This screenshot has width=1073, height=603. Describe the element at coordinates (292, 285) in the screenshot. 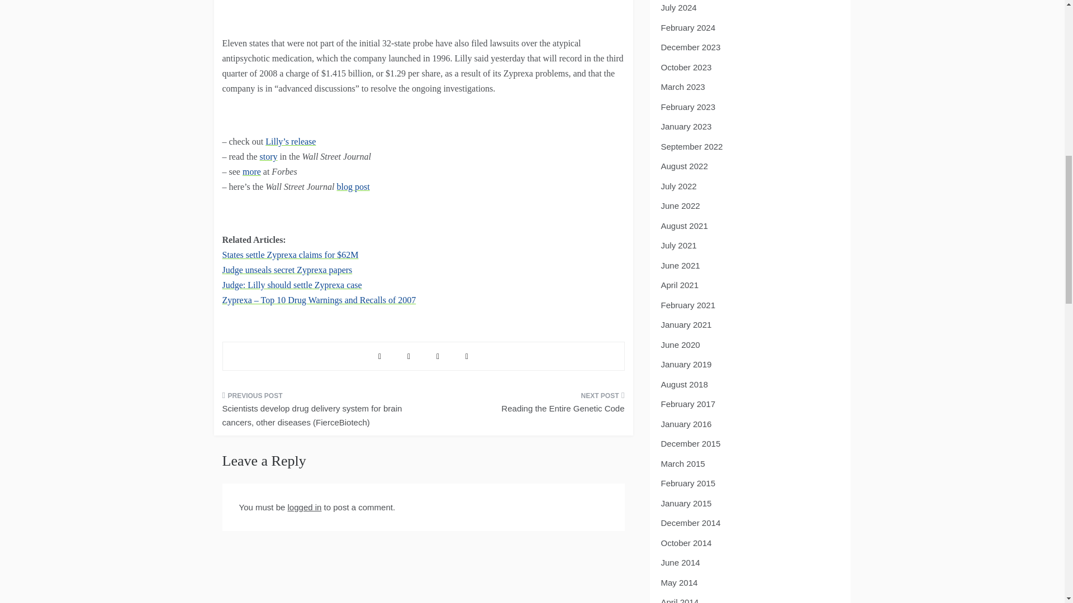

I see `Judge: Lilly should settle Zyprexa case` at that location.